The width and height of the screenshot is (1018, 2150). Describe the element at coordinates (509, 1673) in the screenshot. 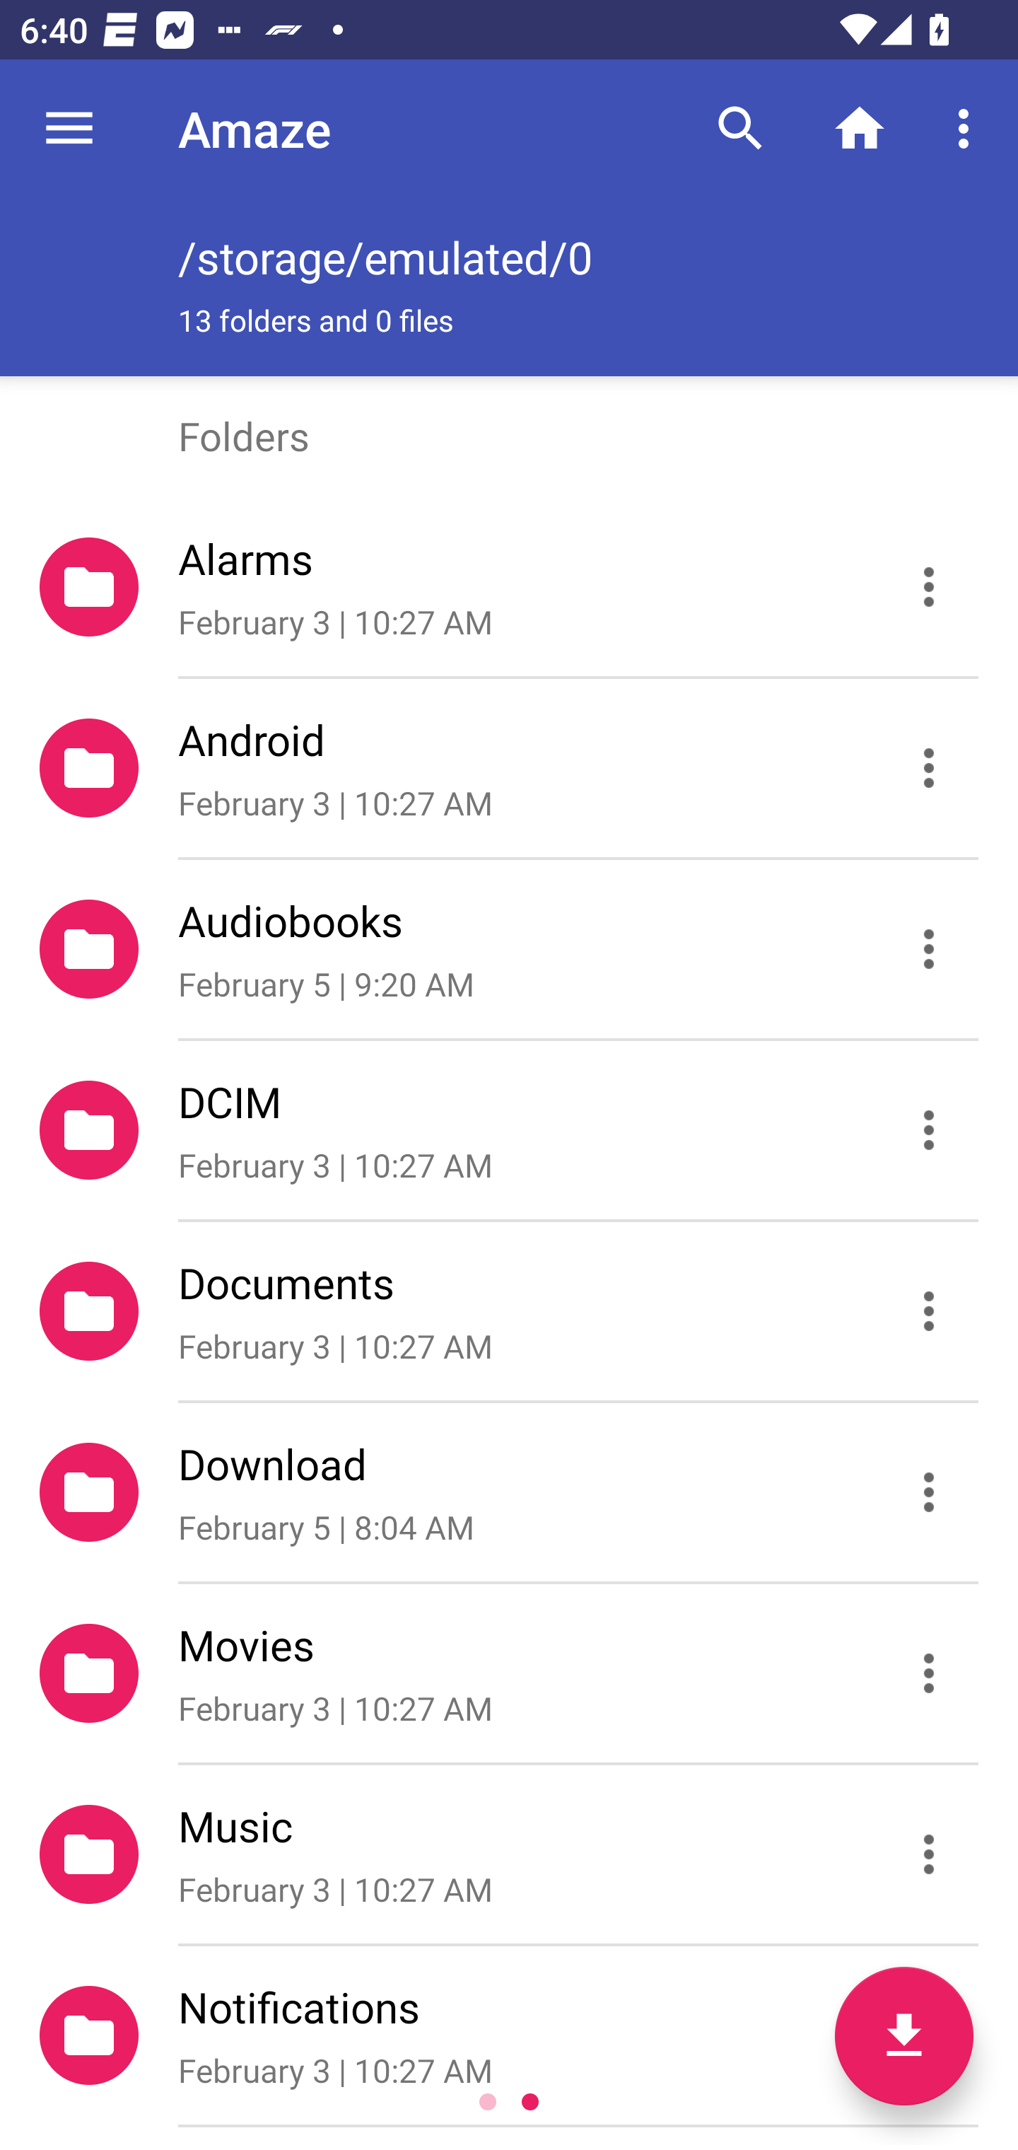

I see `Movies February 3 | 10:27 AM` at that location.